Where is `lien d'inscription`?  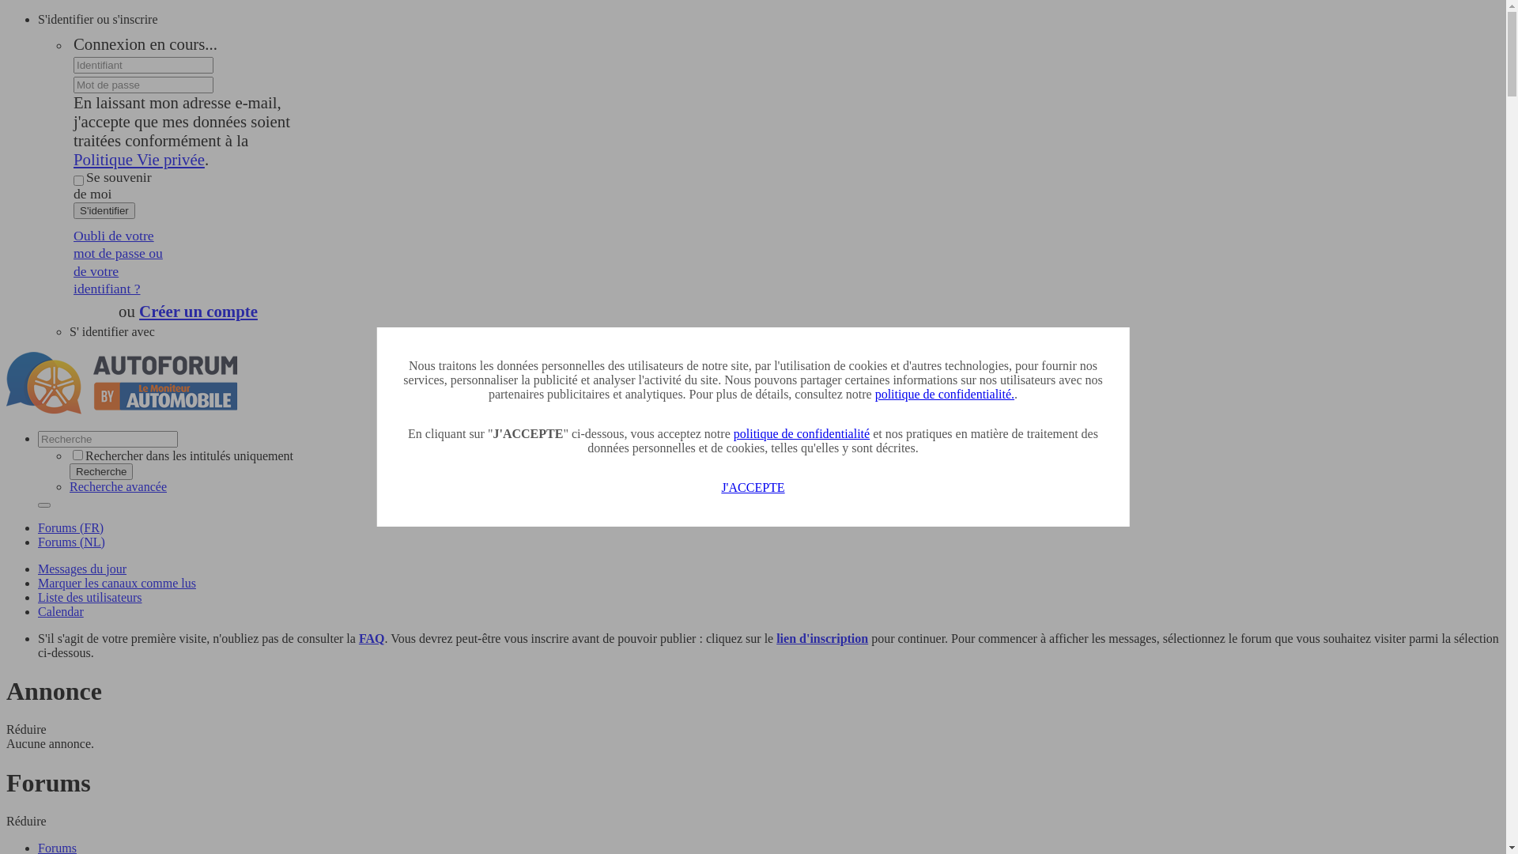
lien d'inscription is located at coordinates (822, 639).